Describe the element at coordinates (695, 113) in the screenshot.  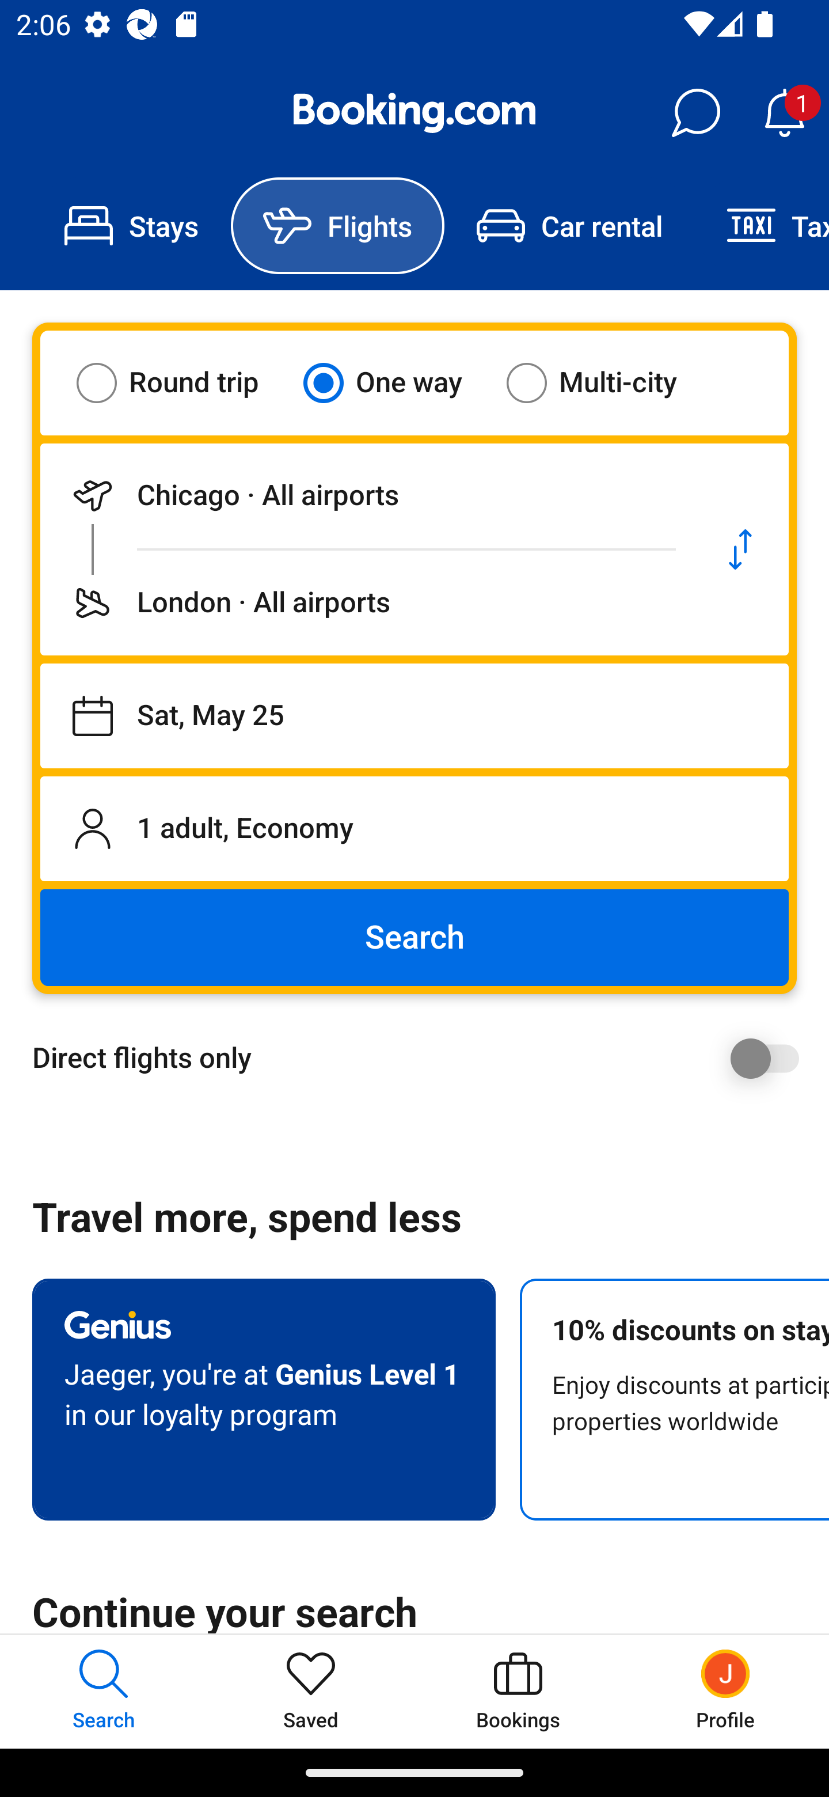
I see `Messages` at that location.